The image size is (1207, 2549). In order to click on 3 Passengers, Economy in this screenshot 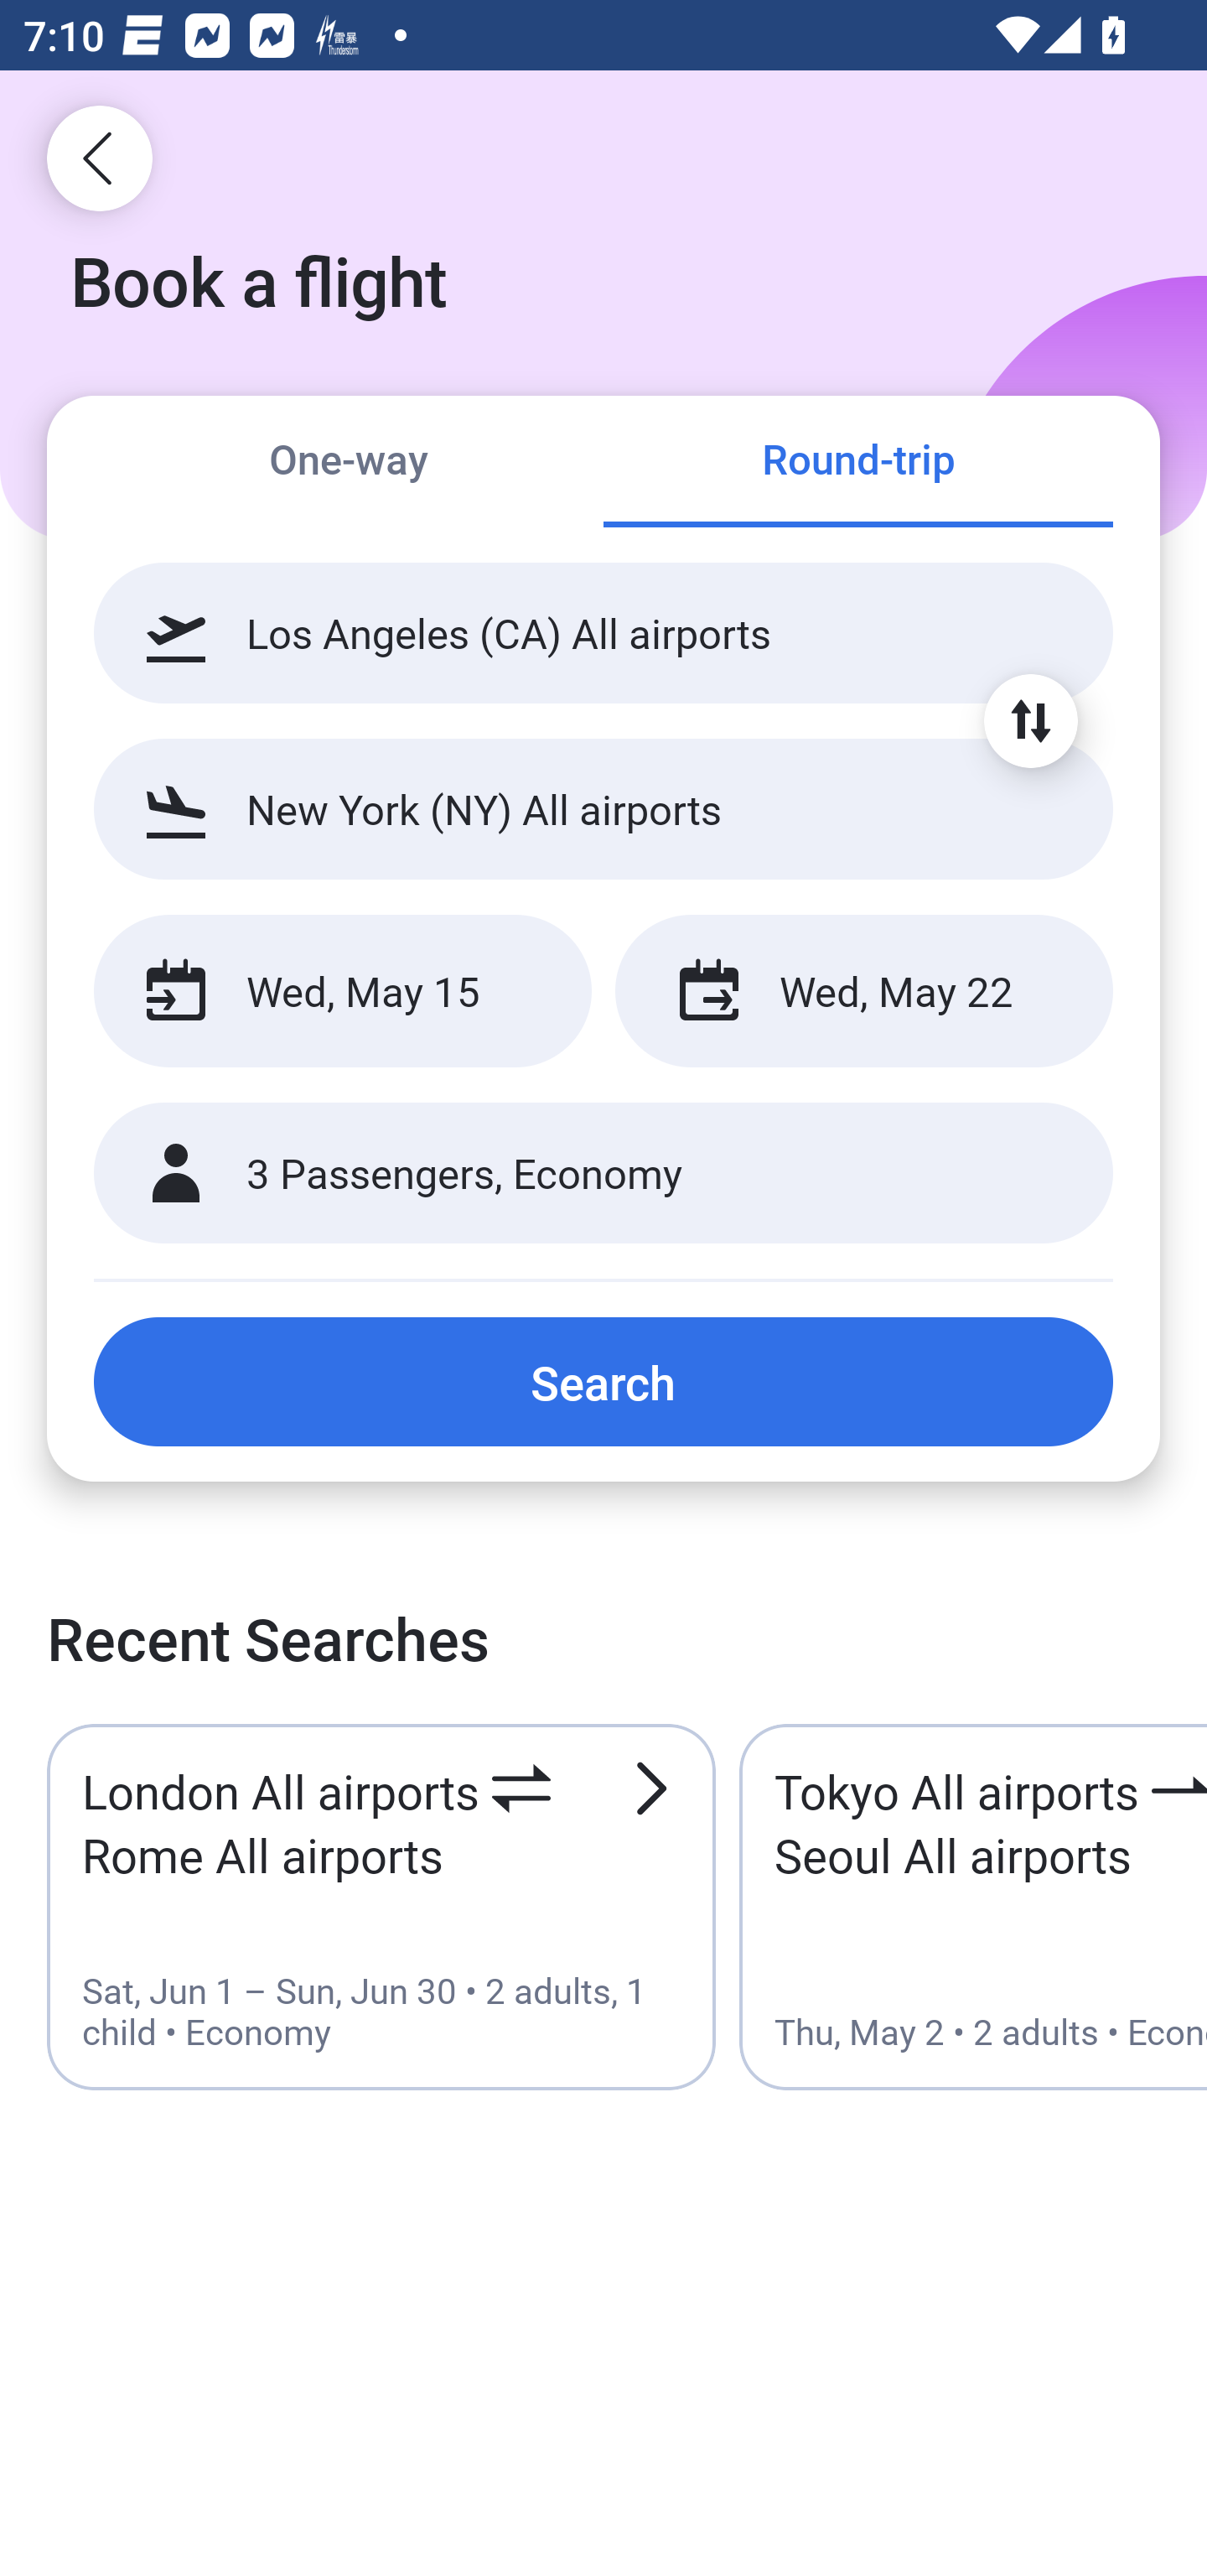, I will do `click(603, 1174)`.